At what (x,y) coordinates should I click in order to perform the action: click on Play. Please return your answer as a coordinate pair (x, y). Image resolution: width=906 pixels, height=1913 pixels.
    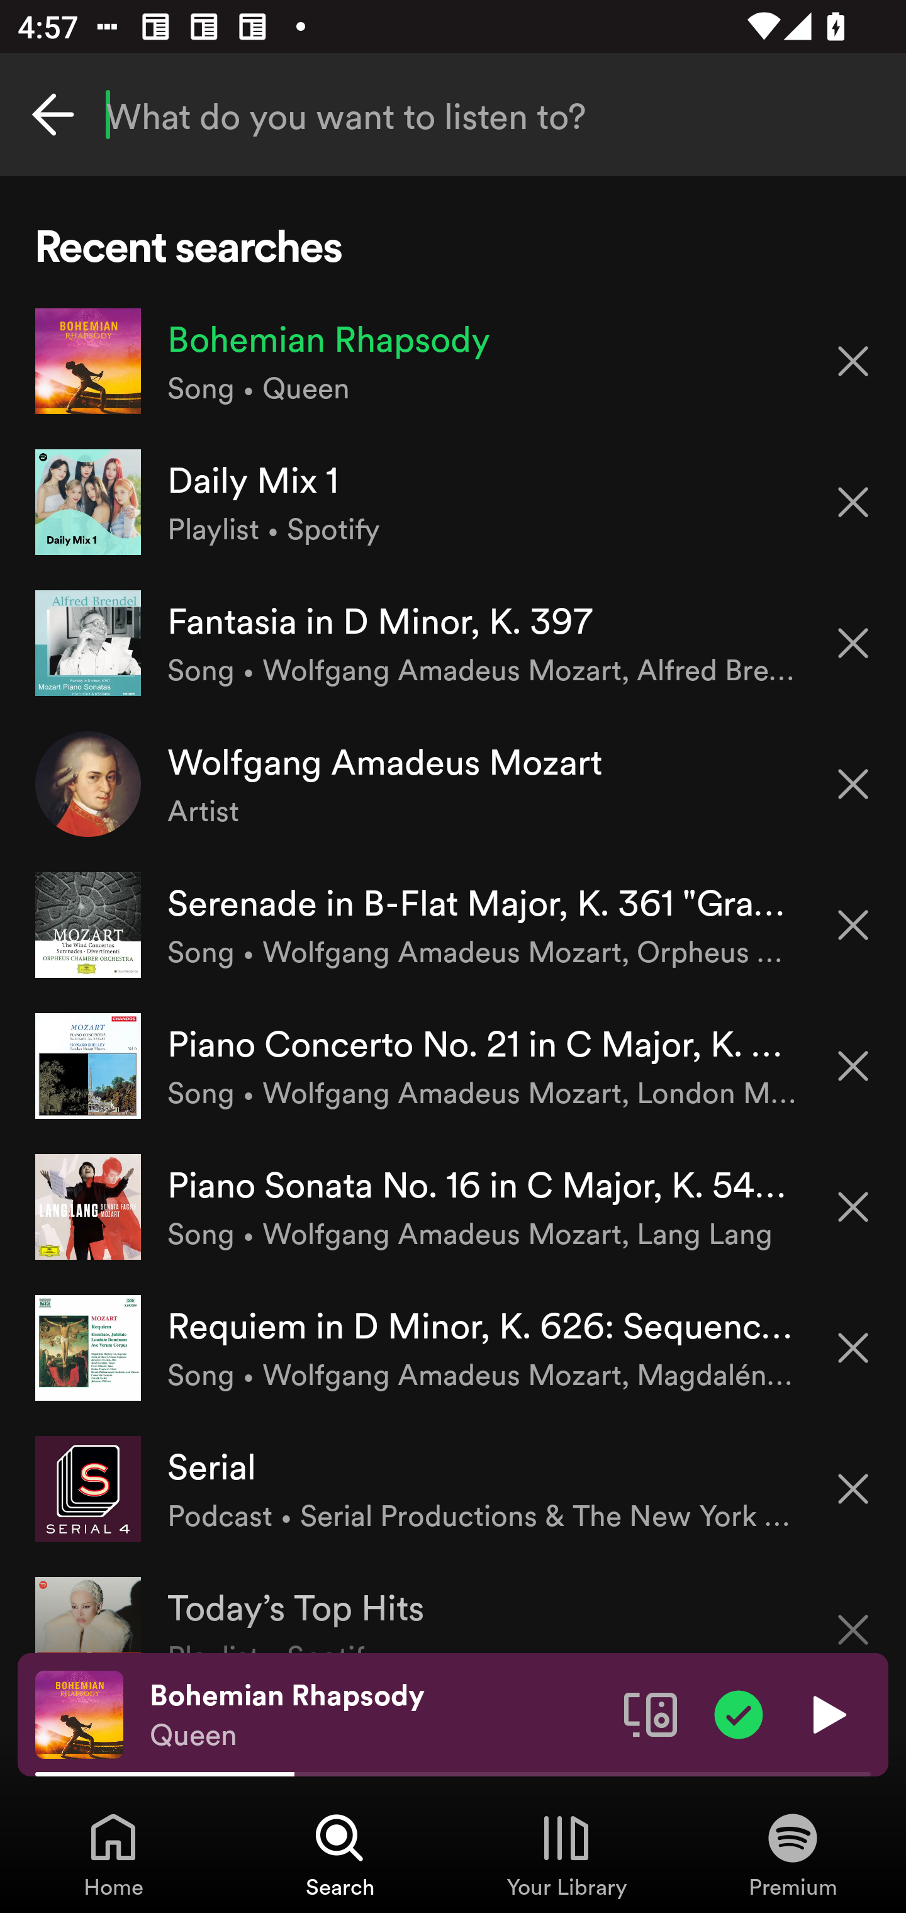
    Looking at the image, I should click on (827, 1714).